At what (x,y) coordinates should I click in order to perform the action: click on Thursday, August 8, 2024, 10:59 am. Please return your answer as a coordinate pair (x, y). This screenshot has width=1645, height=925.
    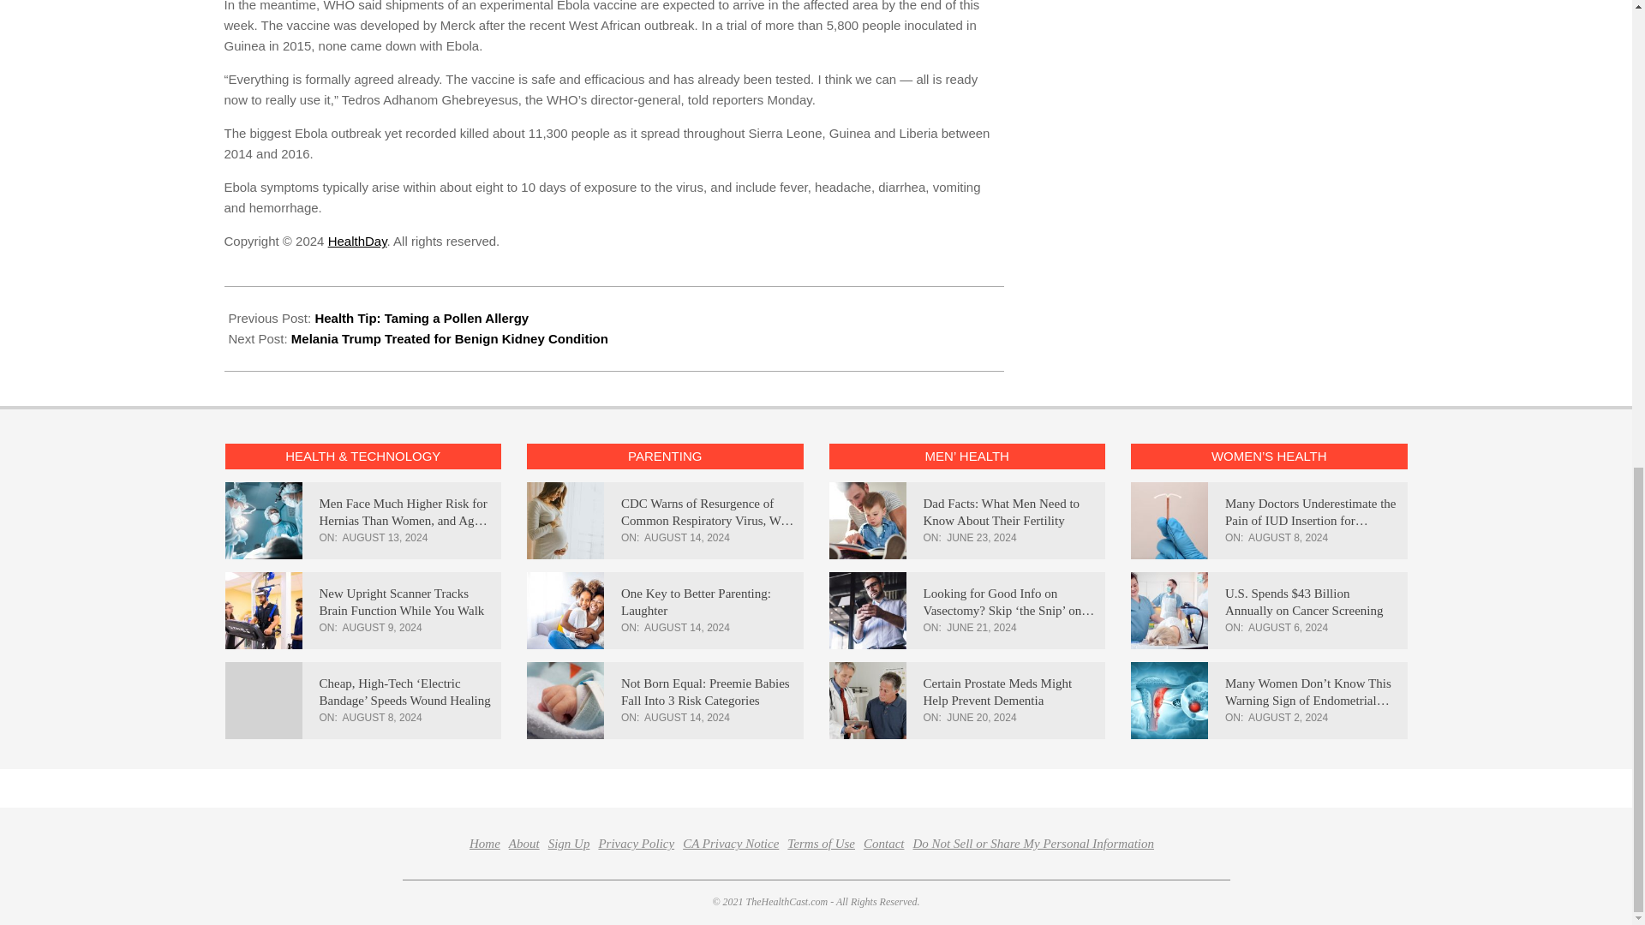
    Looking at the image, I should click on (1288, 538).